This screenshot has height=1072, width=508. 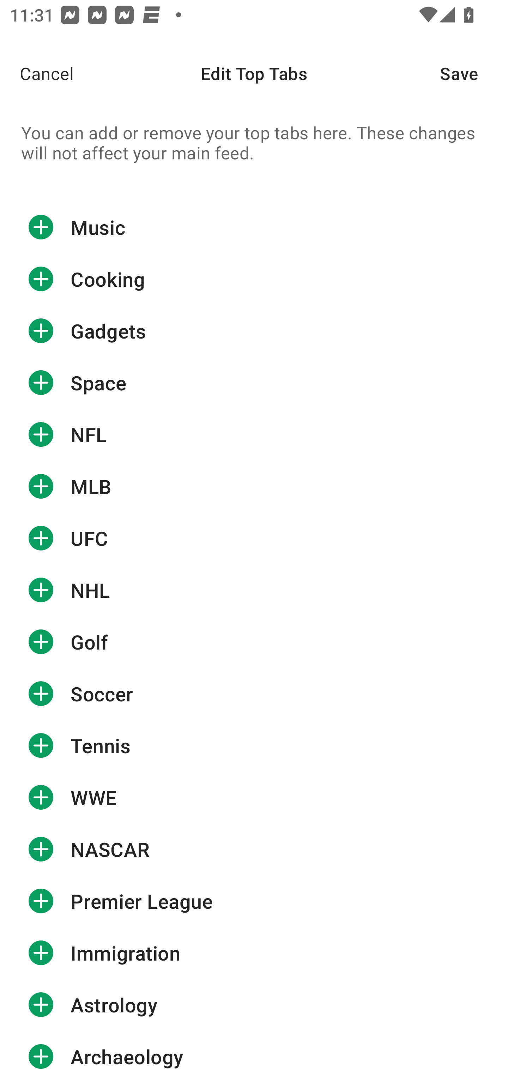 What do you see at coordinates (254, 227) in the screenshot?
I see `Music` at bounding box center [254, 227].